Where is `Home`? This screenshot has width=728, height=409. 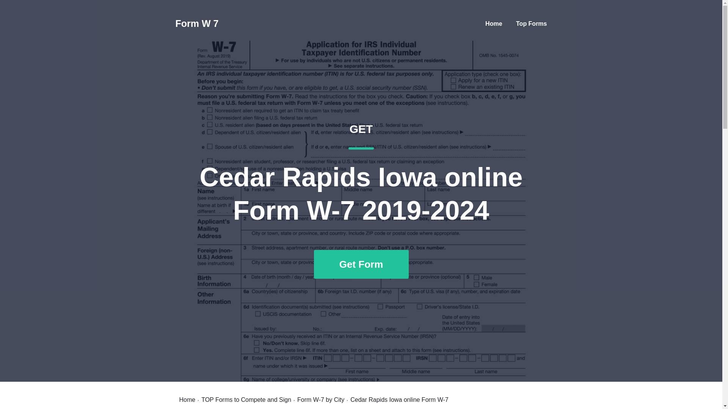 Home is located at coordinates (246, 400).